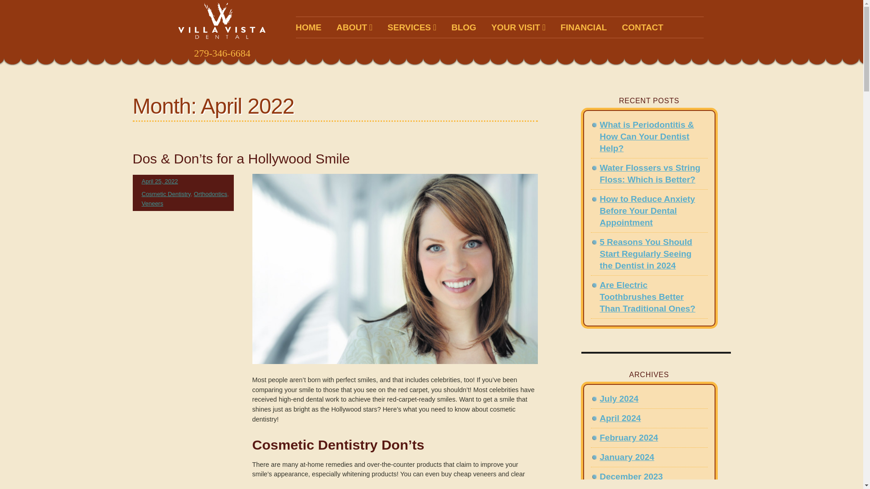 The height and width of the screenshot is (489, 870). Describe the element at coordinates (308, 27) in the screenshot. I see `HOME` at that location.